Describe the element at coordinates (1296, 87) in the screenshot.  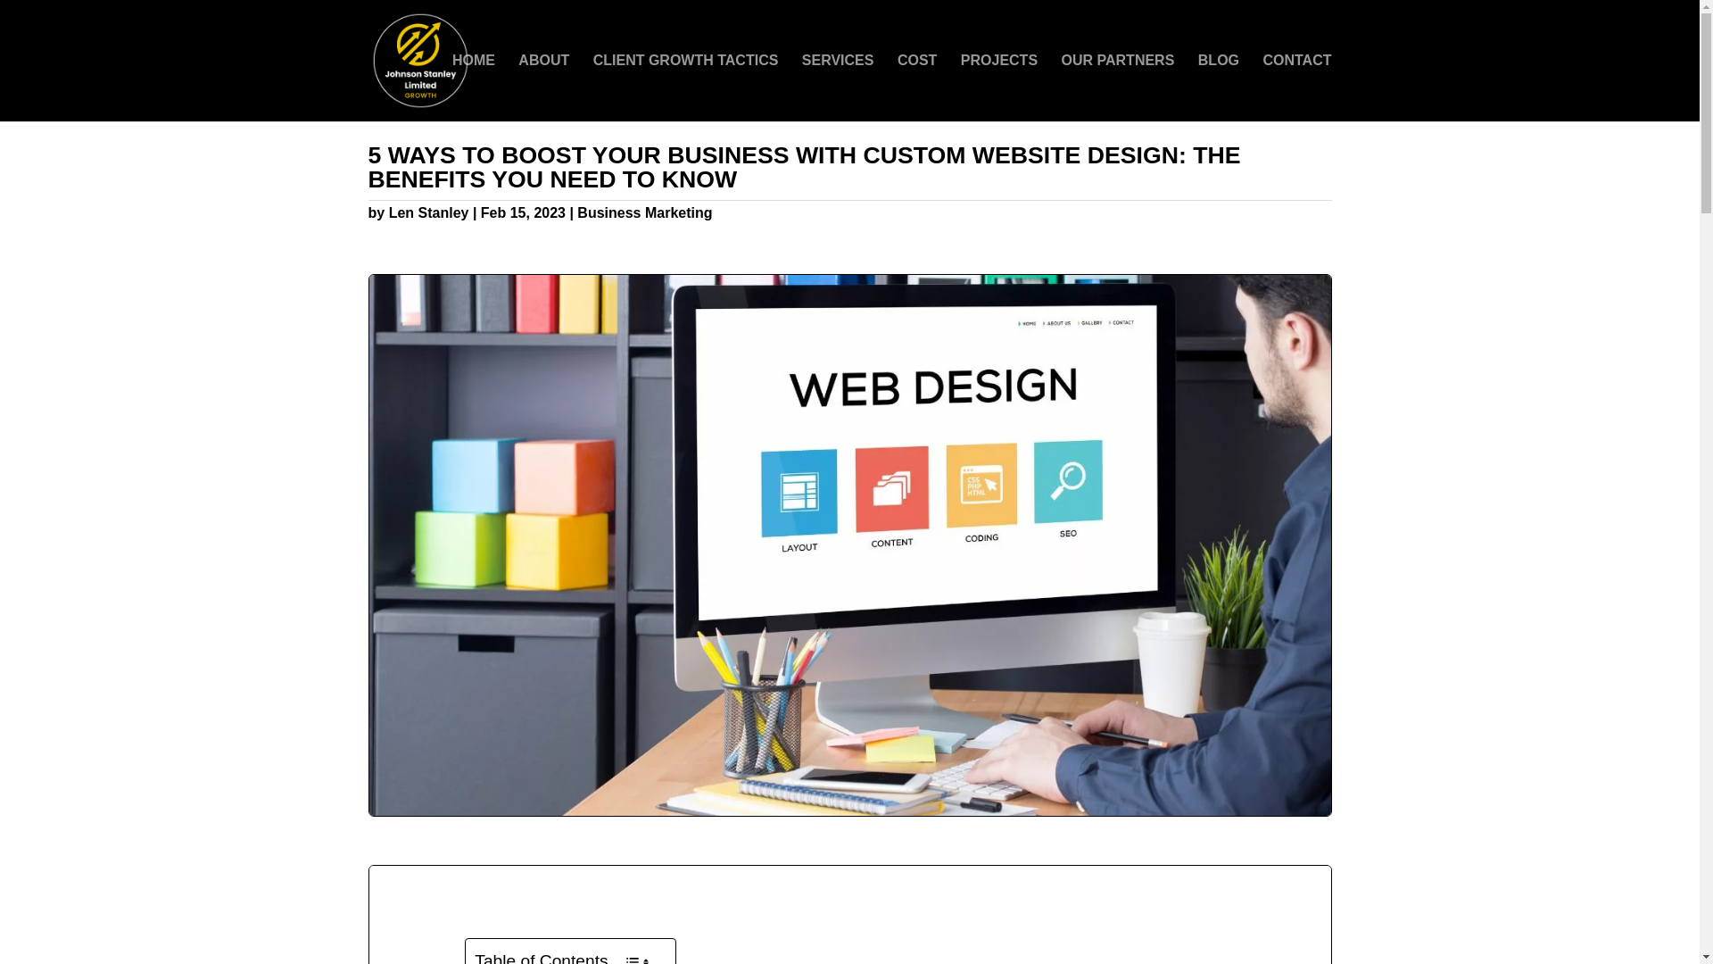
I see `CONTACT` at that location.